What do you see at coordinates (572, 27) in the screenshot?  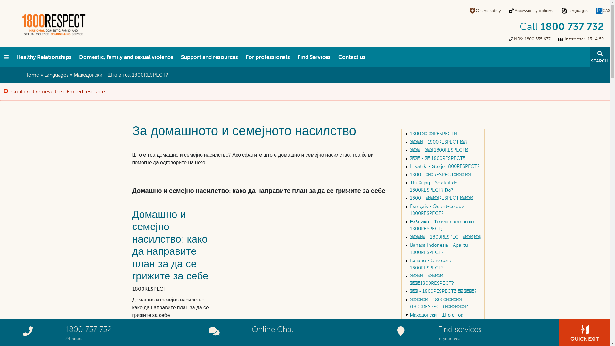 I see `1800 737 732` at bounding box center [572, 27].